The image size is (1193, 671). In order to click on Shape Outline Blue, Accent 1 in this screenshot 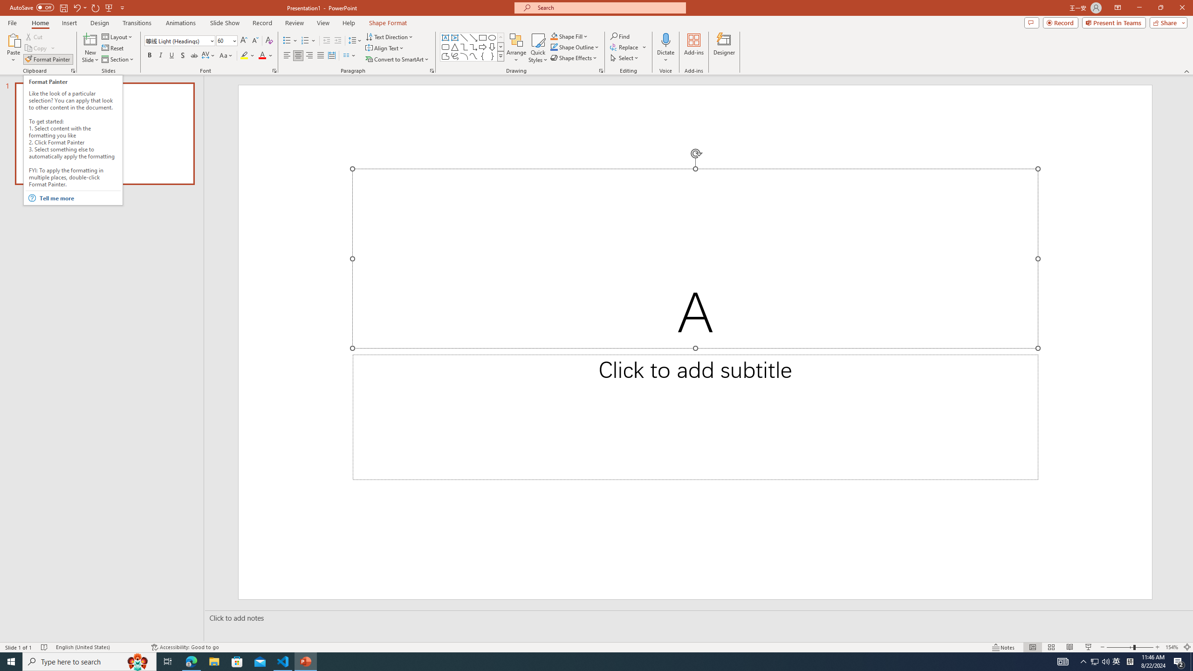, I will do `click(554, 47)`.